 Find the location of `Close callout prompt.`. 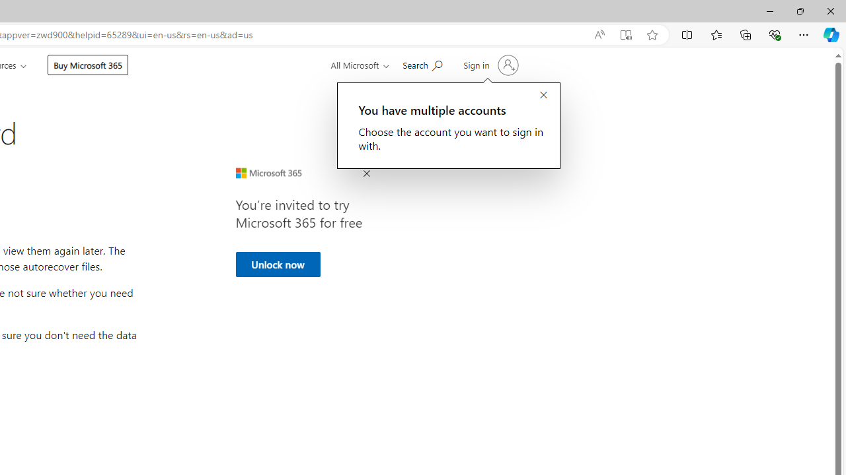

Close callout prompt. is located at coordinates (543, 96).